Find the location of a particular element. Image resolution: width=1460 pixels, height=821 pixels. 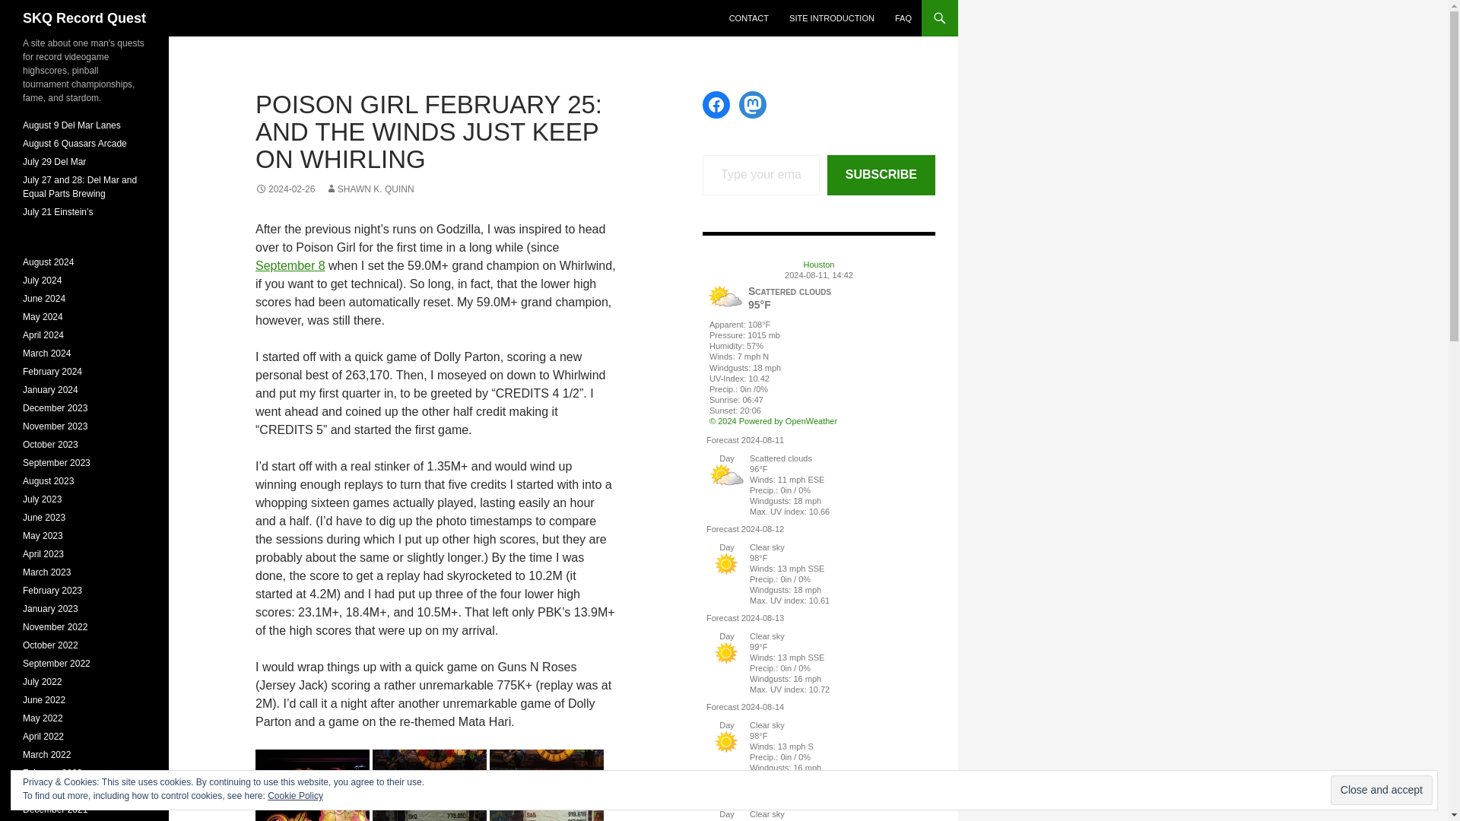

CONTACT is located at coordinates (748, 18).